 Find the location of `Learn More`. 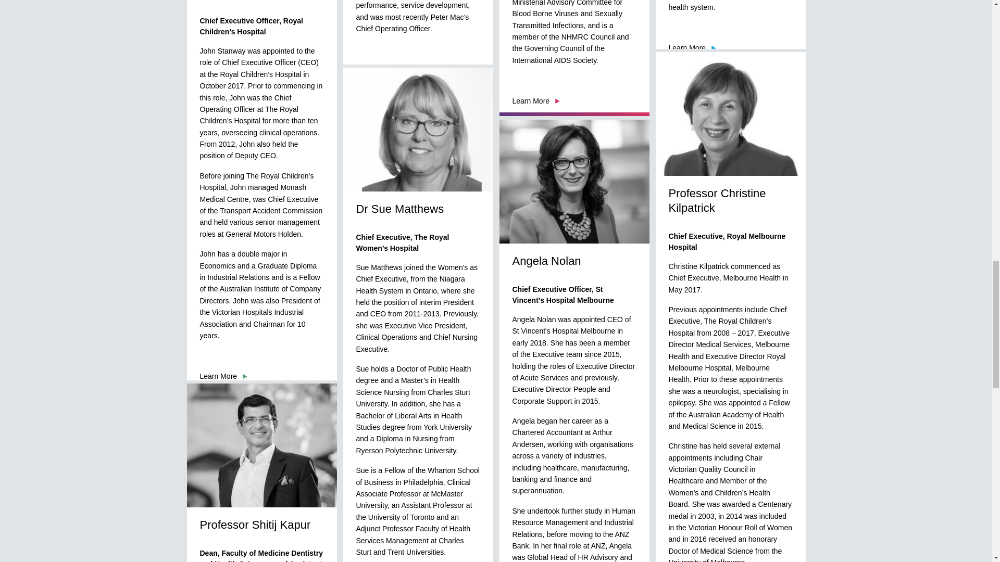

Learn More is located at coordinates (224, 376).